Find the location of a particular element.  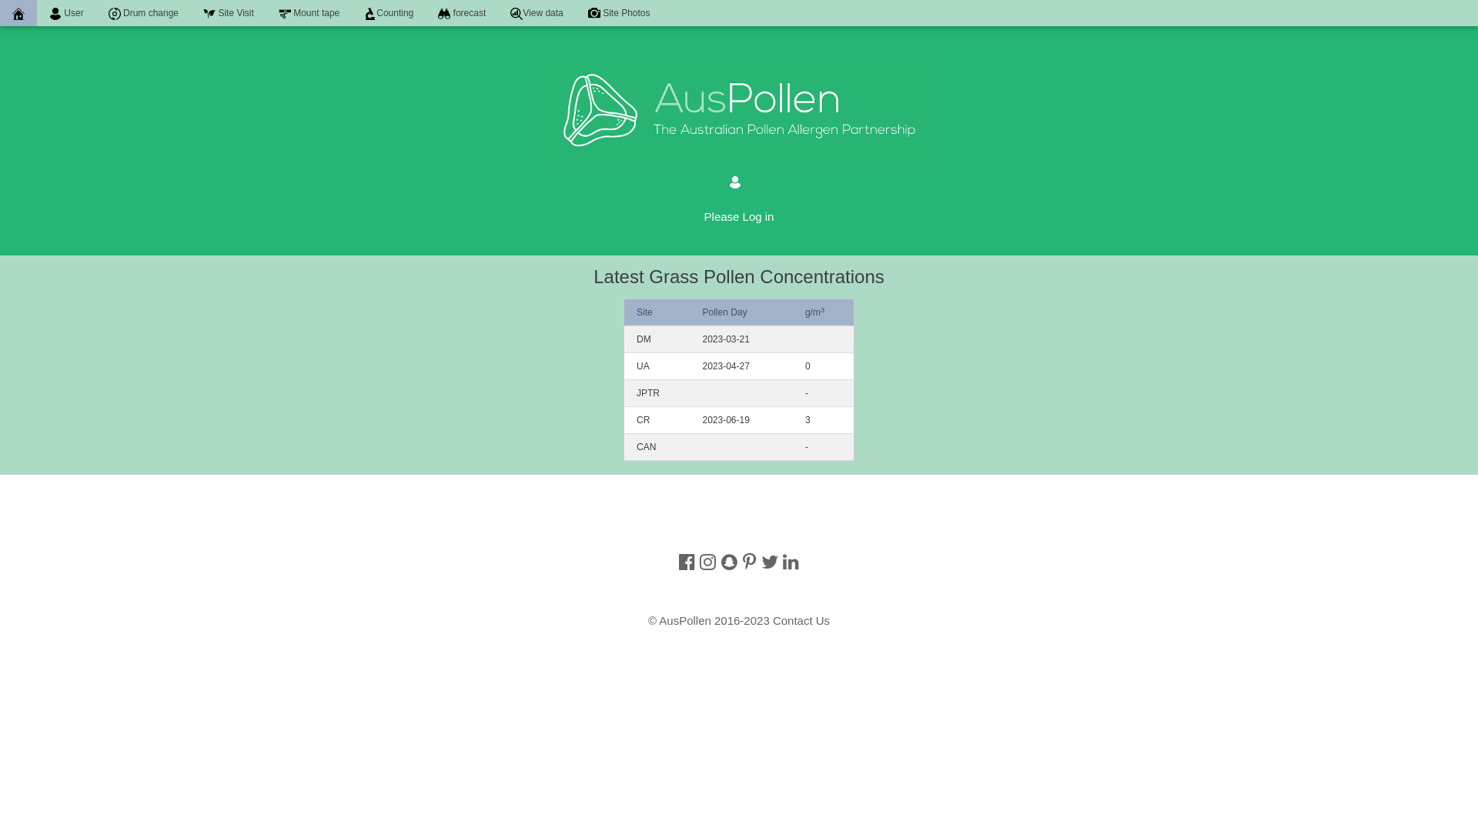

Site Photos is located at coordinates (619, 13).